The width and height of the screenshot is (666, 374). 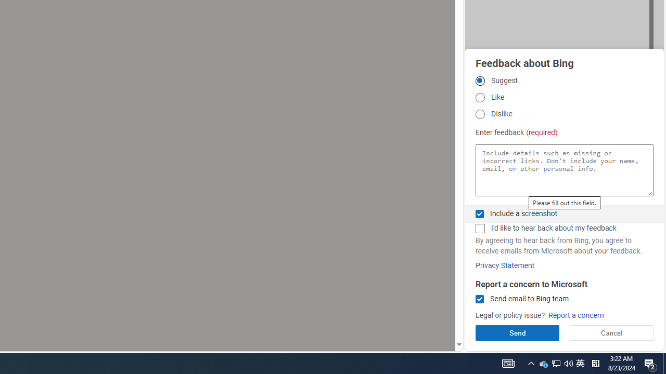 What do you see at coordinates (611, 332) in the screenshot?
I see `Cancel` at bounding box center [611, 332].